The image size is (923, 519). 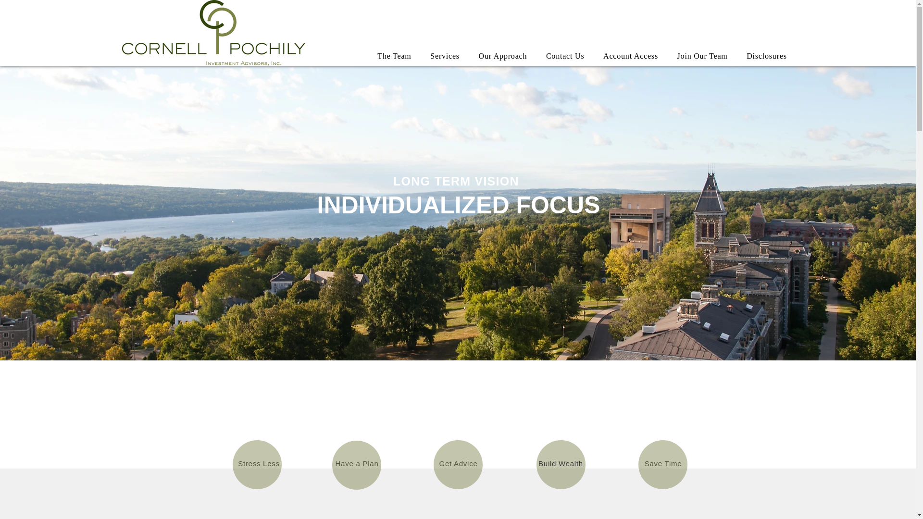 I want to click on Services, so click(x=445, y=56).